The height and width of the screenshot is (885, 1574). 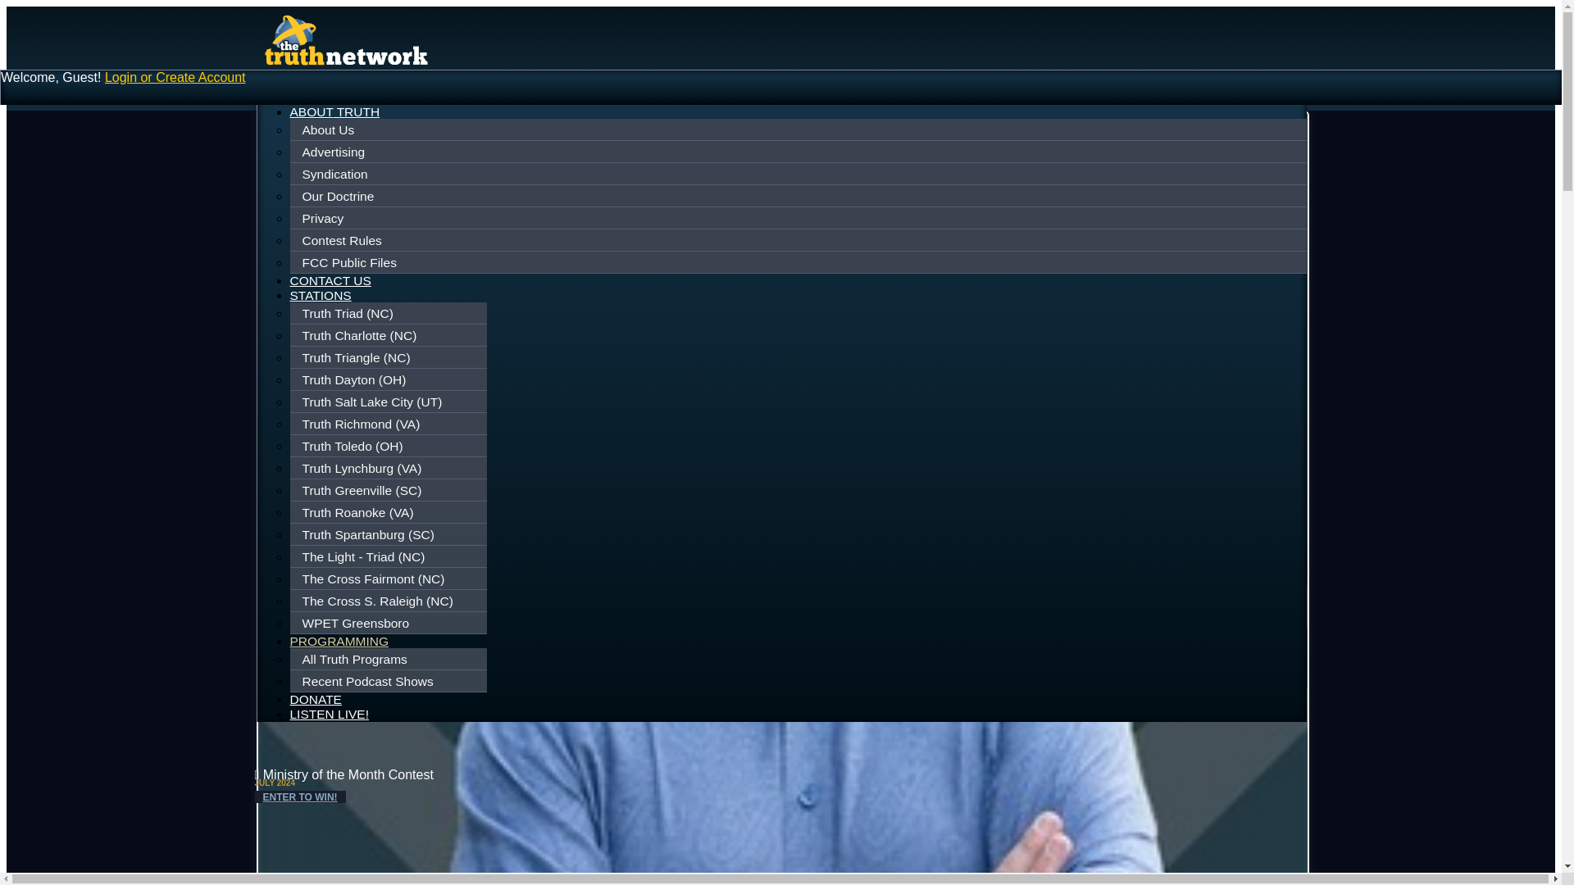 What do you see at coordinates (799, 175) in the screenshot?
I see `Syndication` at bounding box center [799, 175].